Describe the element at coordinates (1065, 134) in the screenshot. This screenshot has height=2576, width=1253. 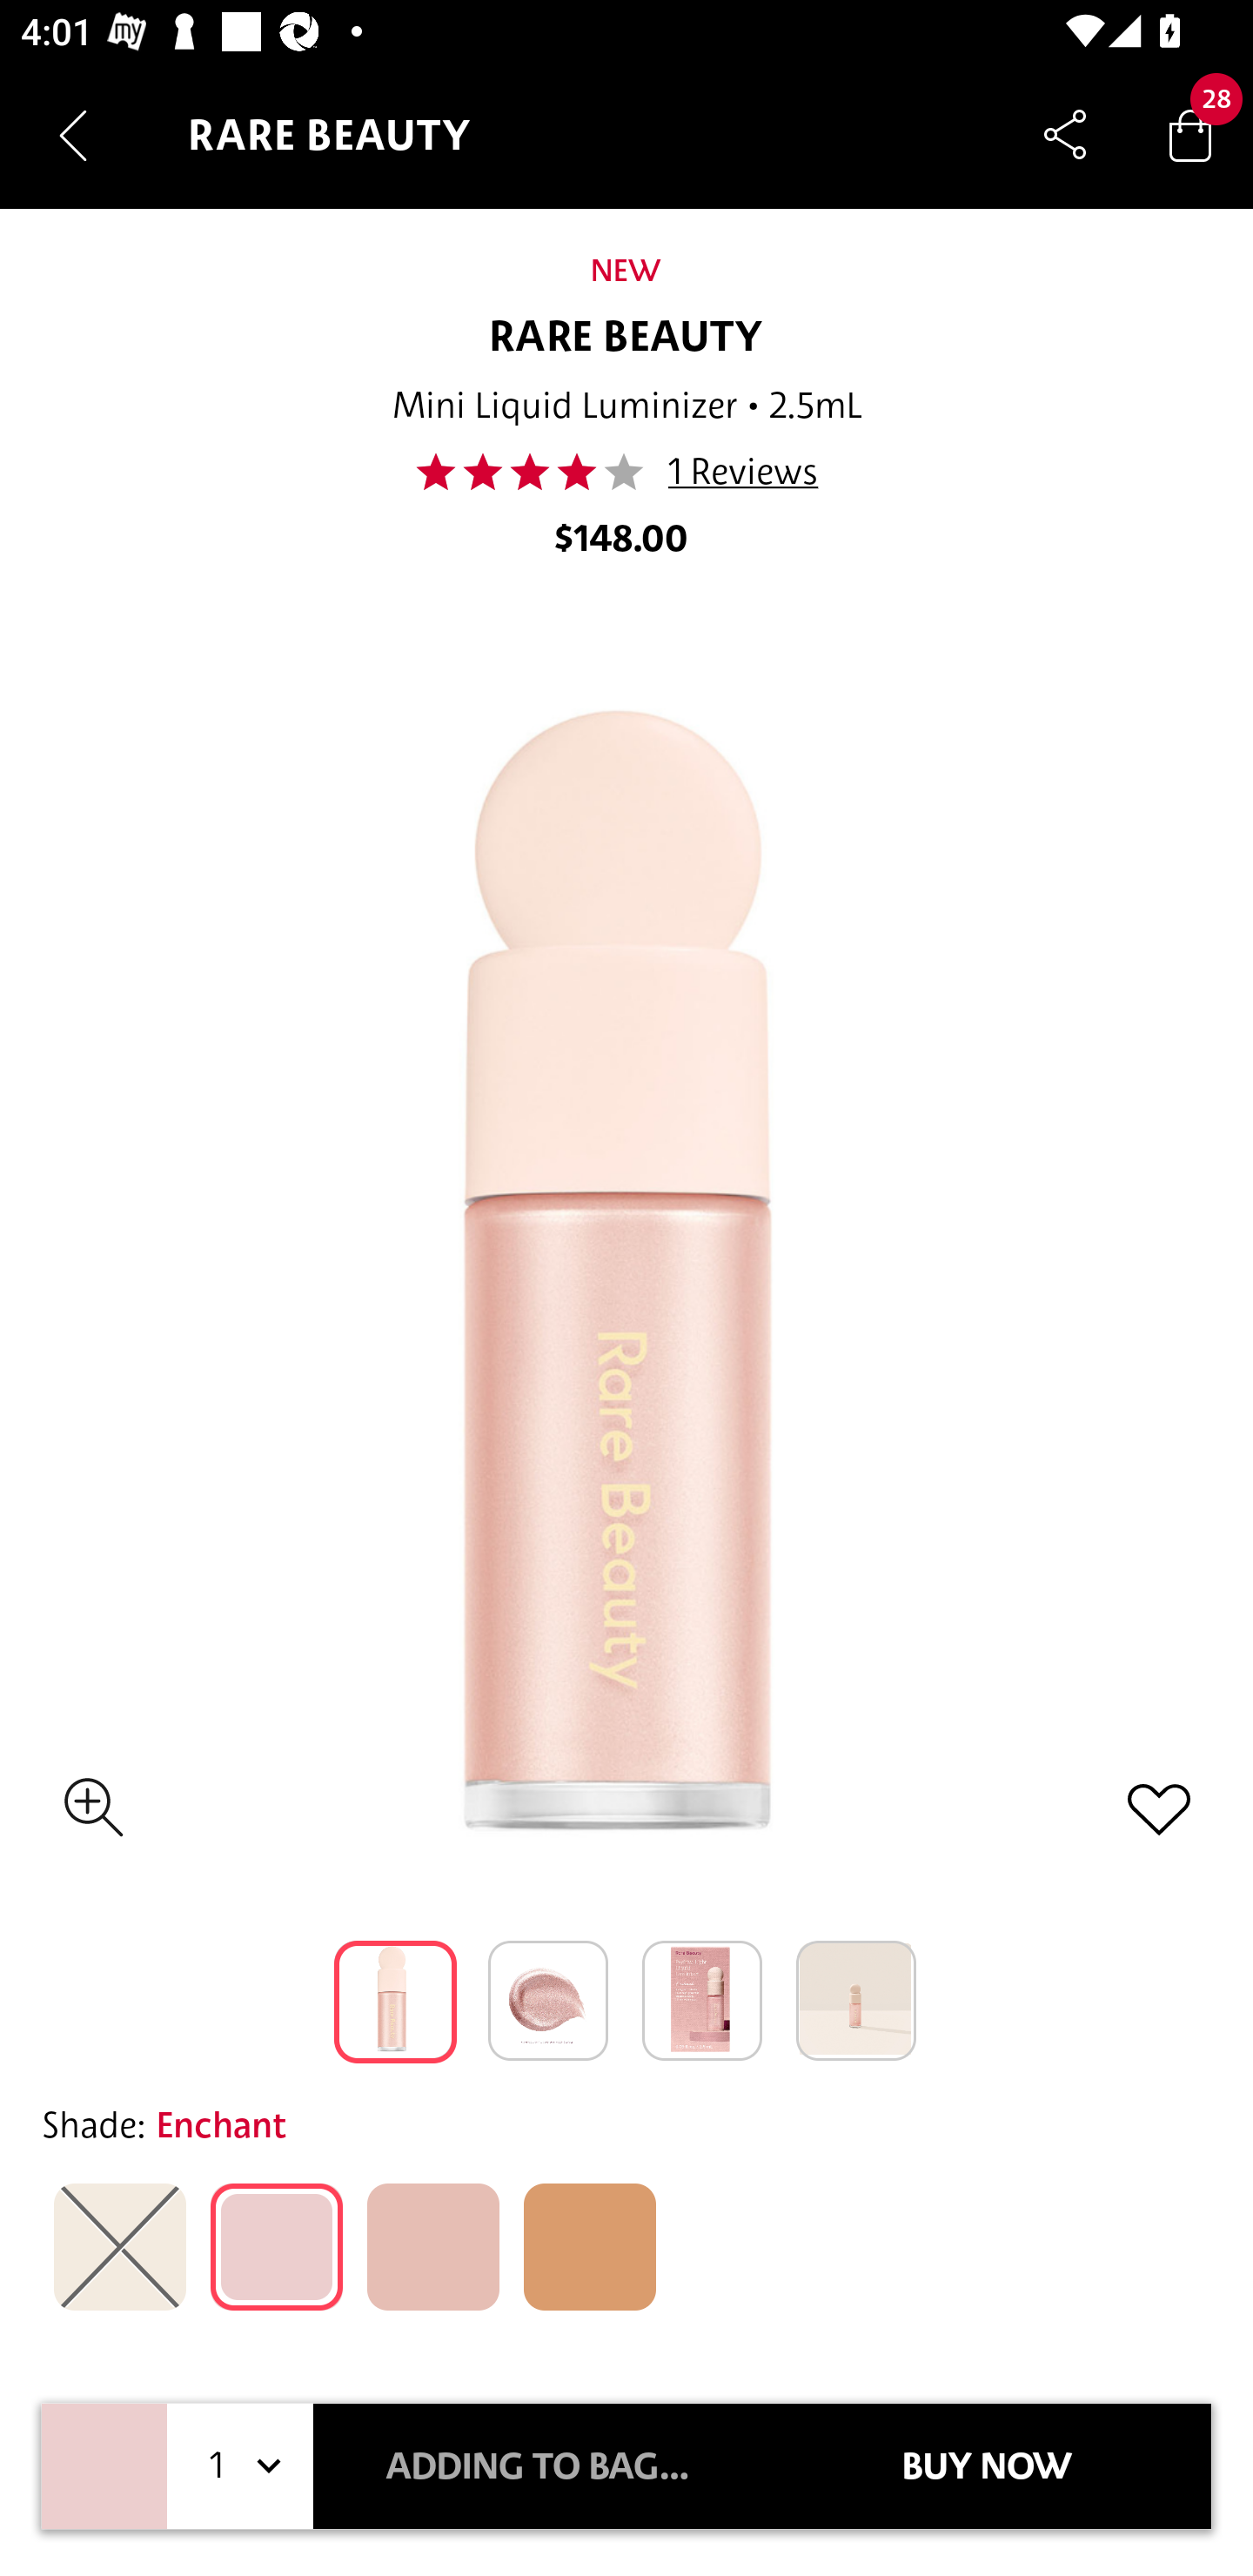
I see `Share` at that location.